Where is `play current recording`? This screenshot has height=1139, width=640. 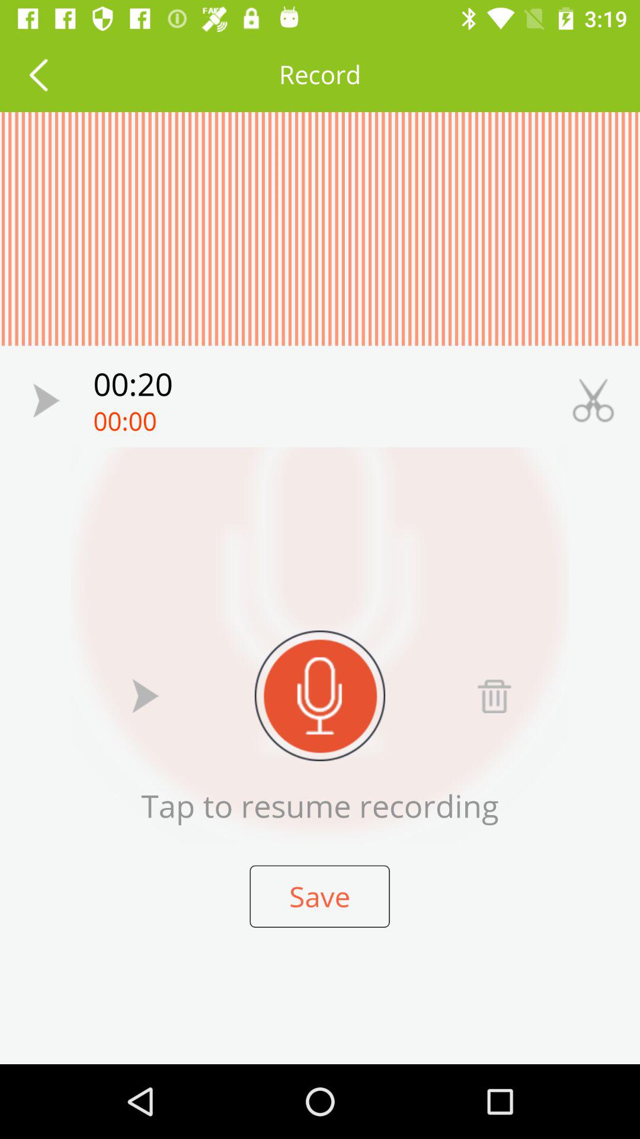
play current recording is located at coordinates (146, 695).